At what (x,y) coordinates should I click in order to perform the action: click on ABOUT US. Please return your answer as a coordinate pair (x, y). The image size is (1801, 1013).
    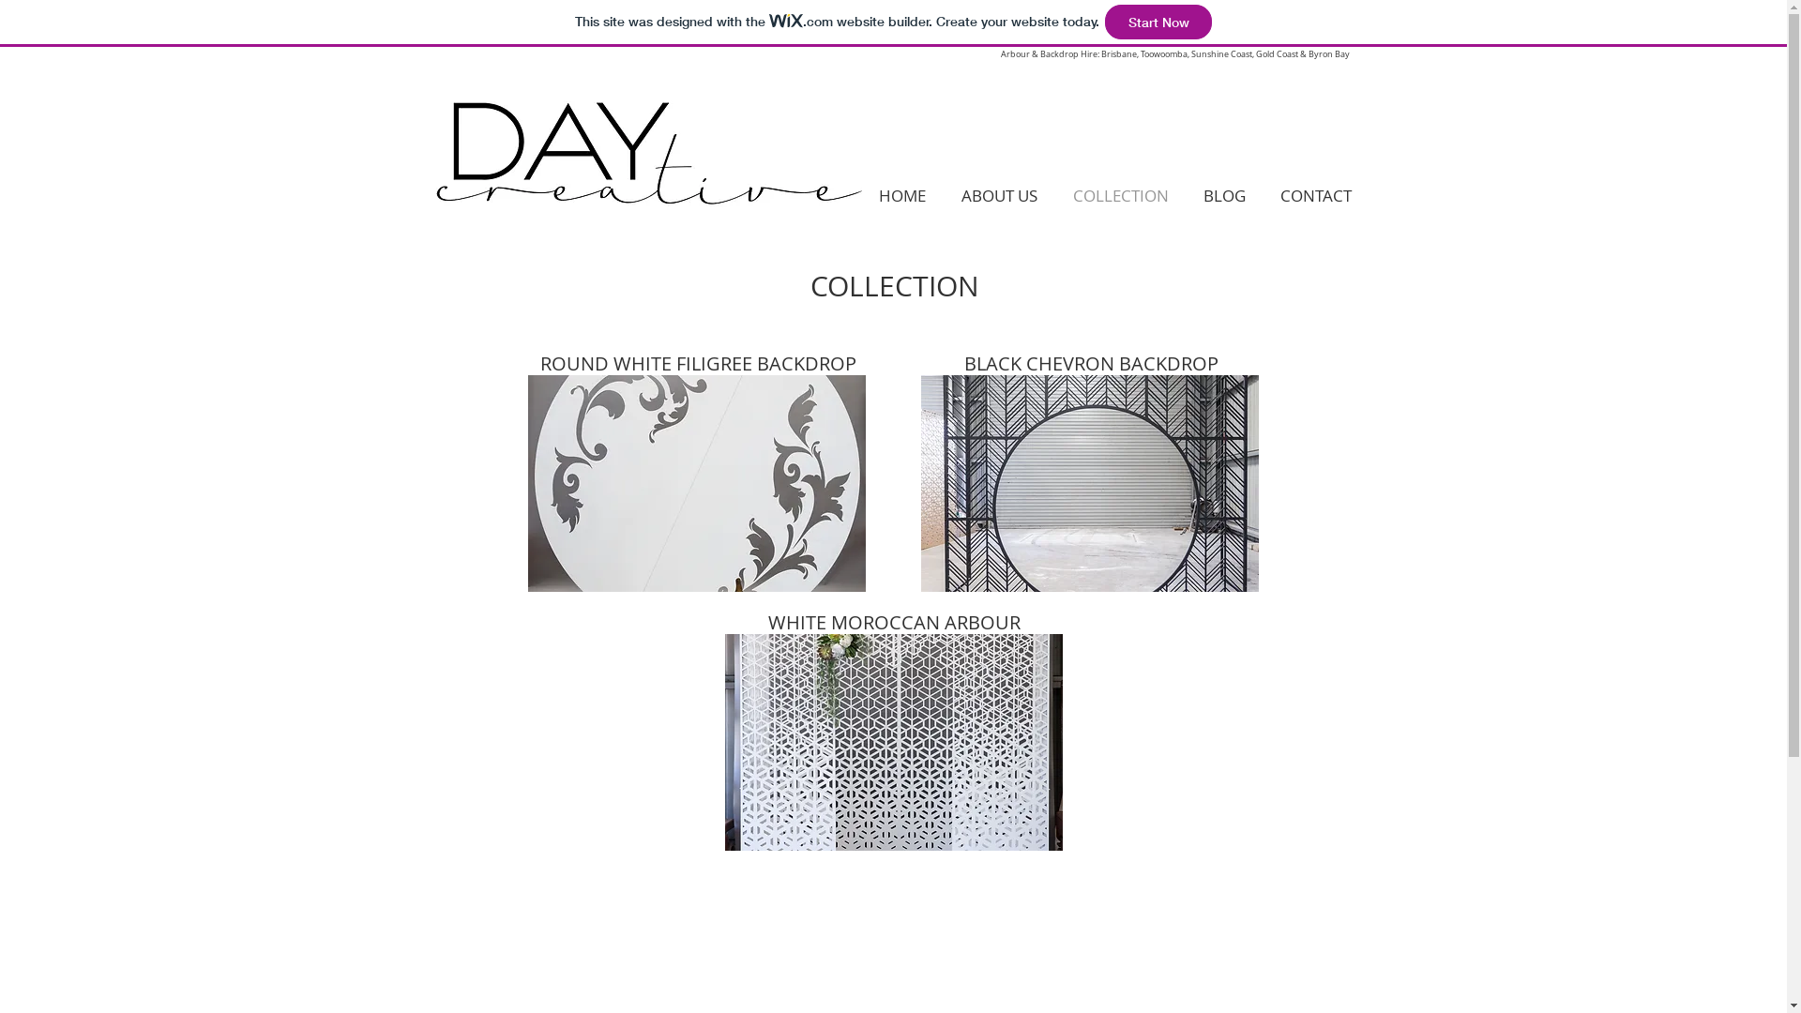
    Looking at the image, I should click on (1000, 196).